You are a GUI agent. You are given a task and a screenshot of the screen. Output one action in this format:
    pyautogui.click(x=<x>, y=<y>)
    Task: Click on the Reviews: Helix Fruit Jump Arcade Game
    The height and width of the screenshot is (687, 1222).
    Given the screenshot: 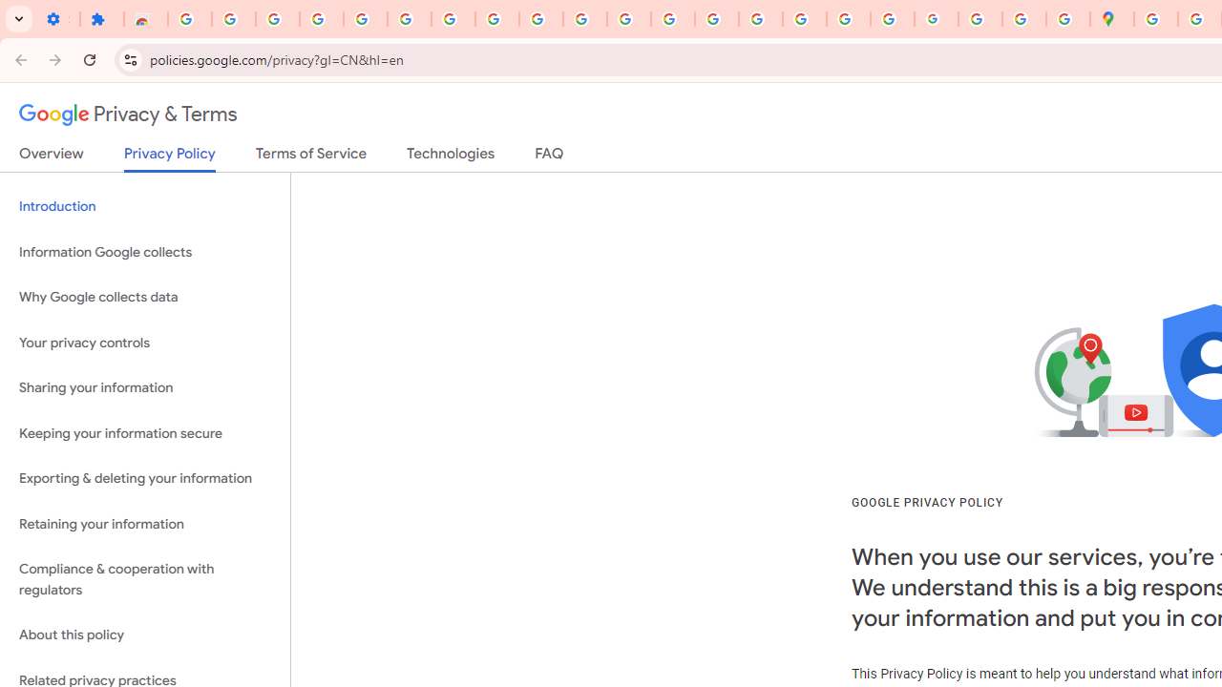 What is the action you would take?
    pyautogui.click(x=146, y=19)
    